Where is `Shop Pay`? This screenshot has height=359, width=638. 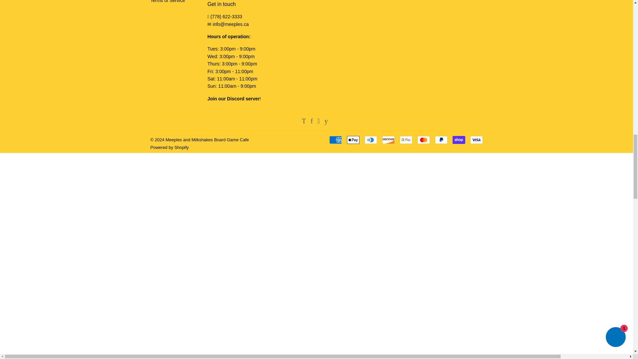 Shop Pay is located at coordinates (459, 140).